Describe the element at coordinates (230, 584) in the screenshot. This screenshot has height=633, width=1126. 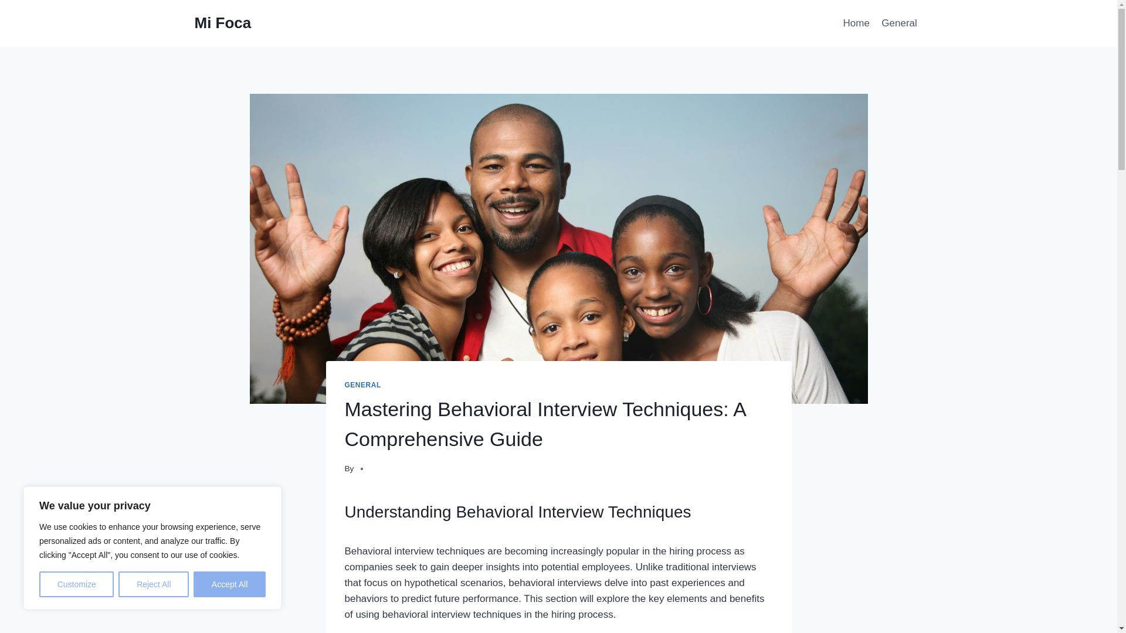
I see `Accept All` at that location.